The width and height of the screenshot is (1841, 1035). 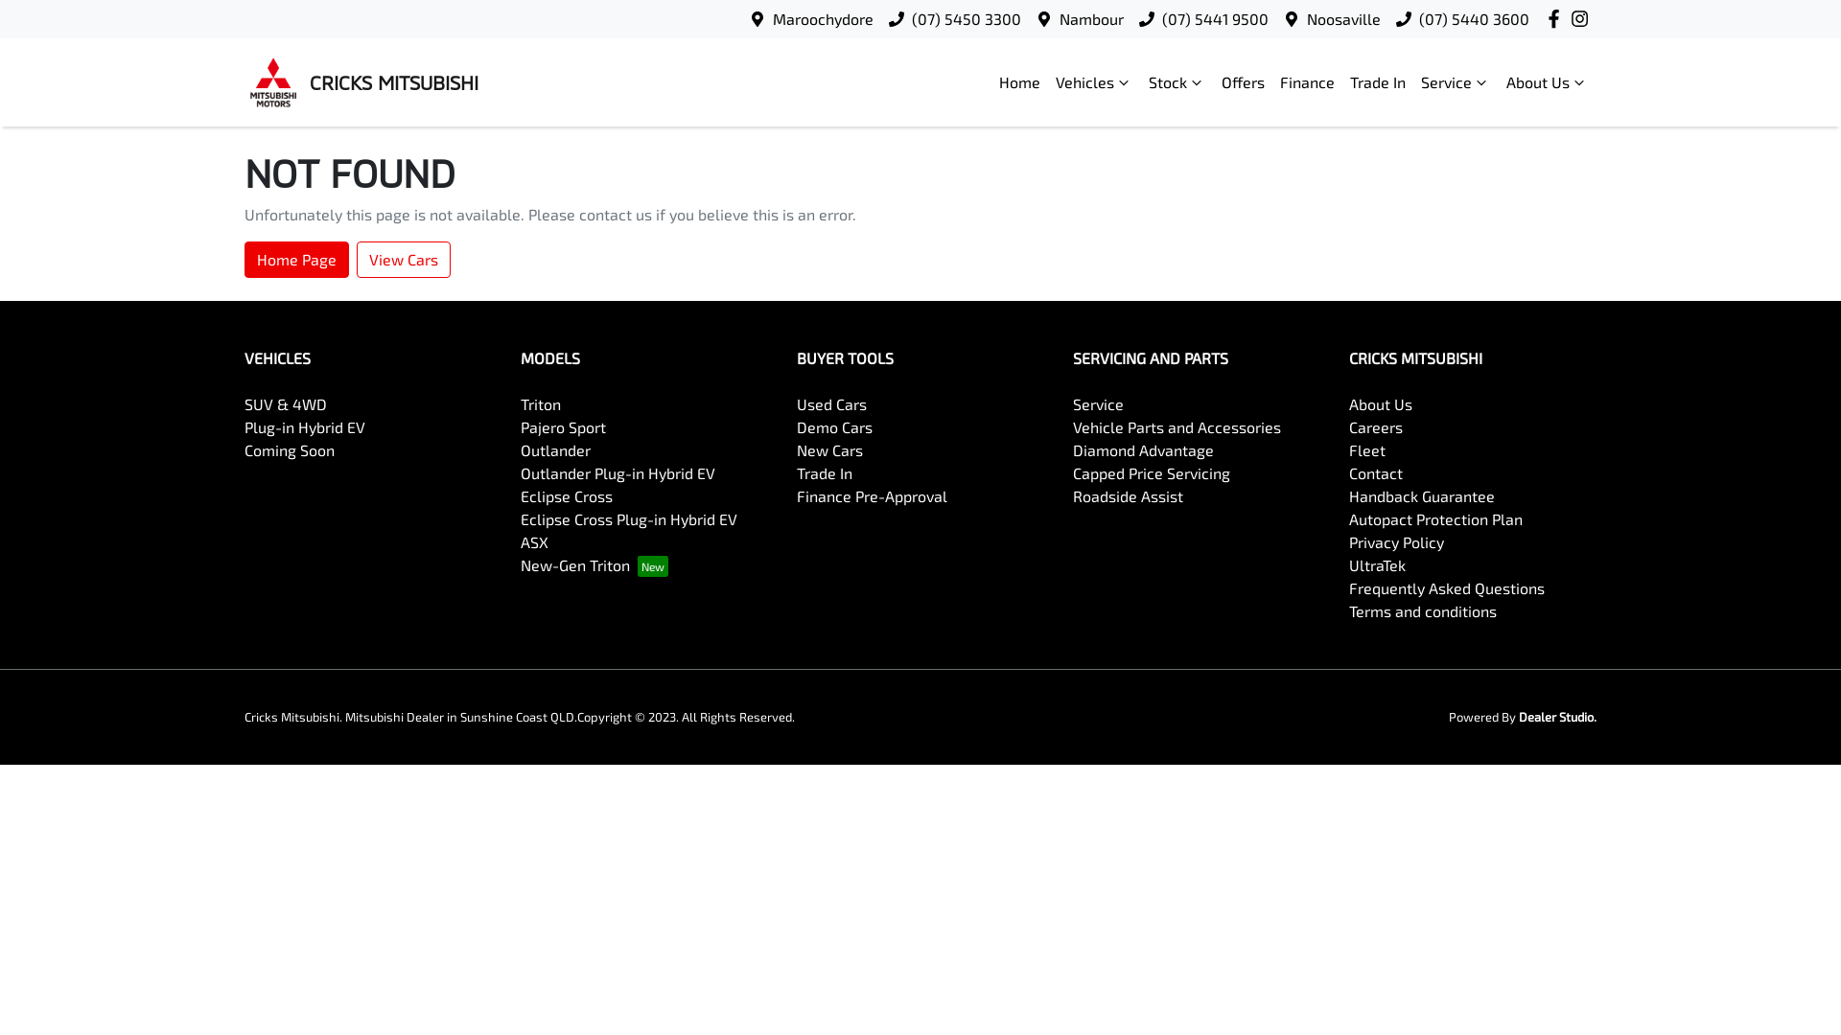 I want to click on Stock, so click(x=1177, y=82).